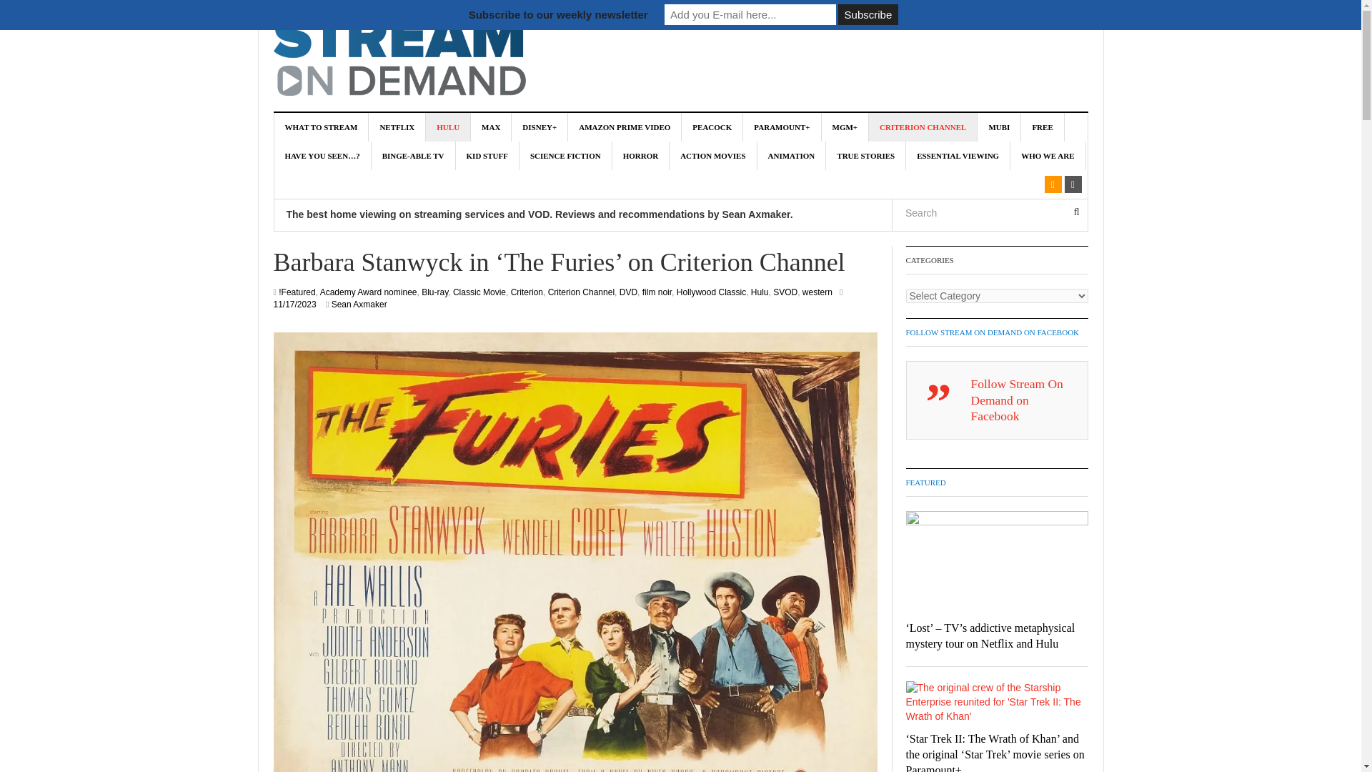 Image resolution: width=1372 pixels, height=772 pixels. I want to click on TRUE STORIES, so click(865, 155).